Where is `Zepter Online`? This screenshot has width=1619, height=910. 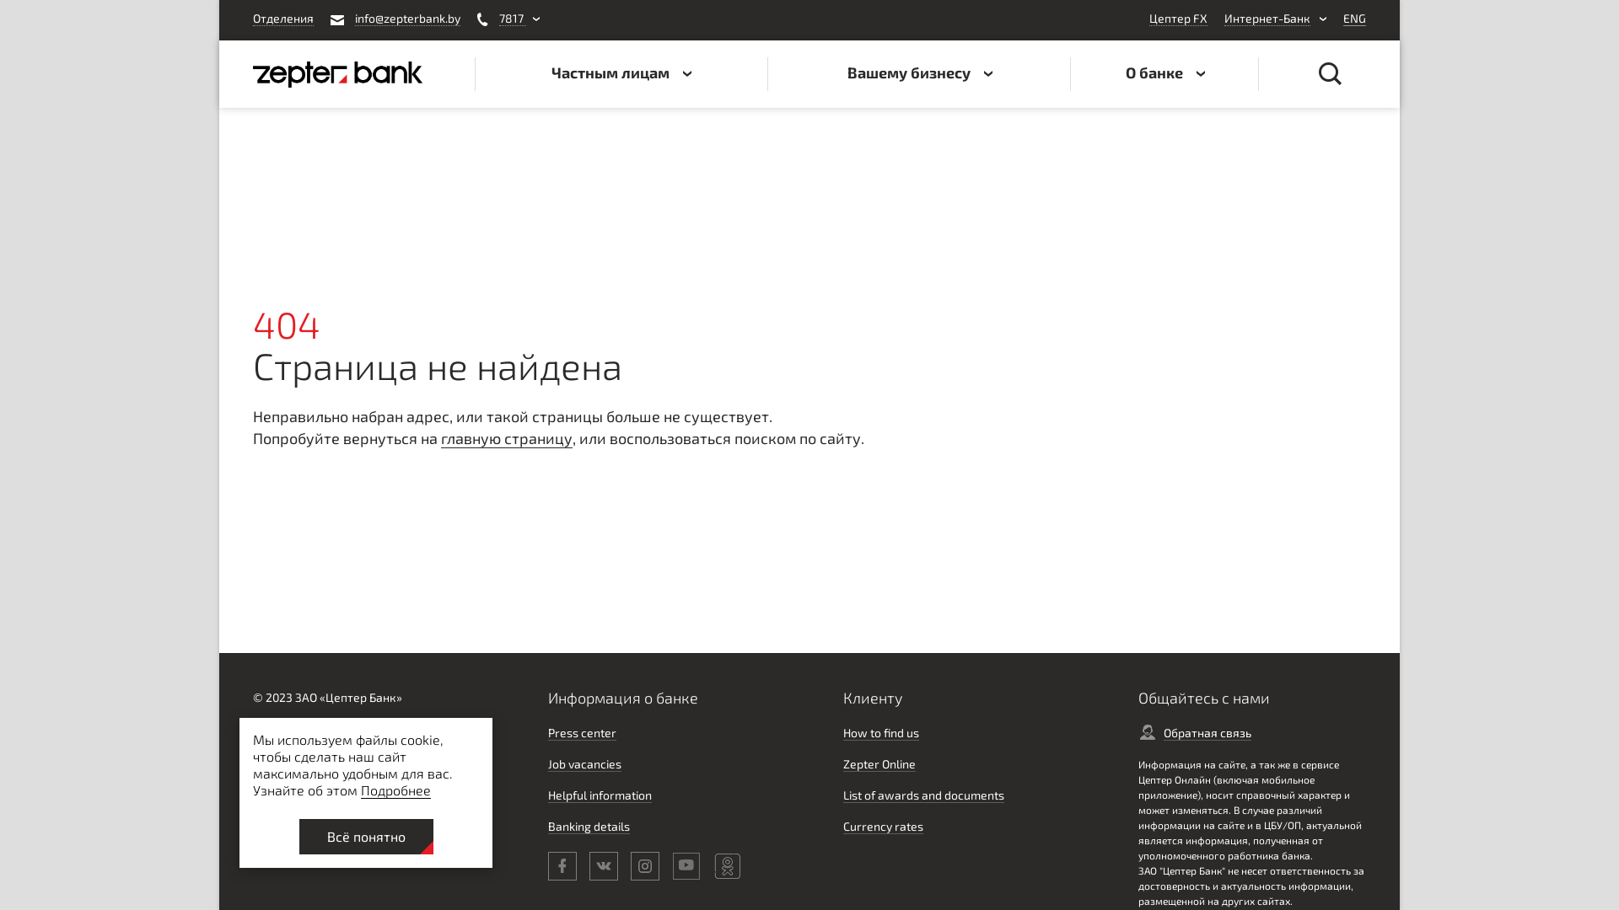 Zepter Online is located at coordinates (879, 764).